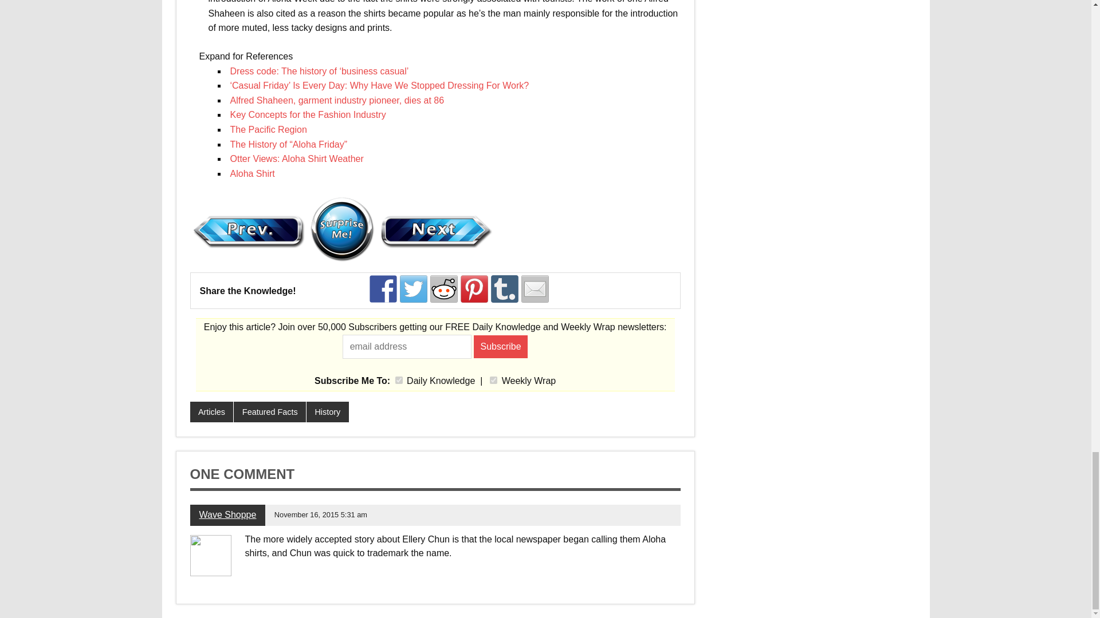 The width and height of the screenshot is (1100, 618). What do you see at coordinates (242, 58) in the screenshot?
I see `Expand for References` at bounding box center [242, 58].